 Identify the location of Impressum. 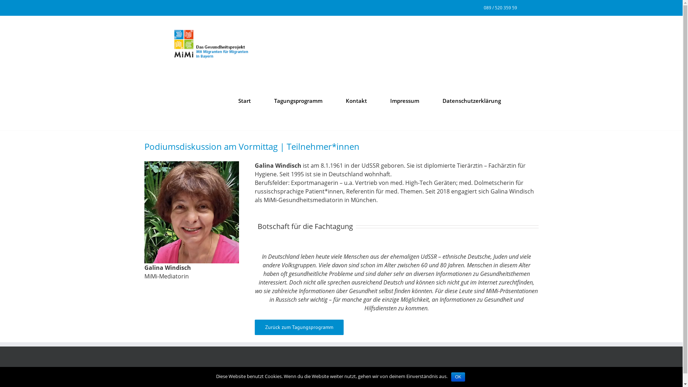
(404, 101).